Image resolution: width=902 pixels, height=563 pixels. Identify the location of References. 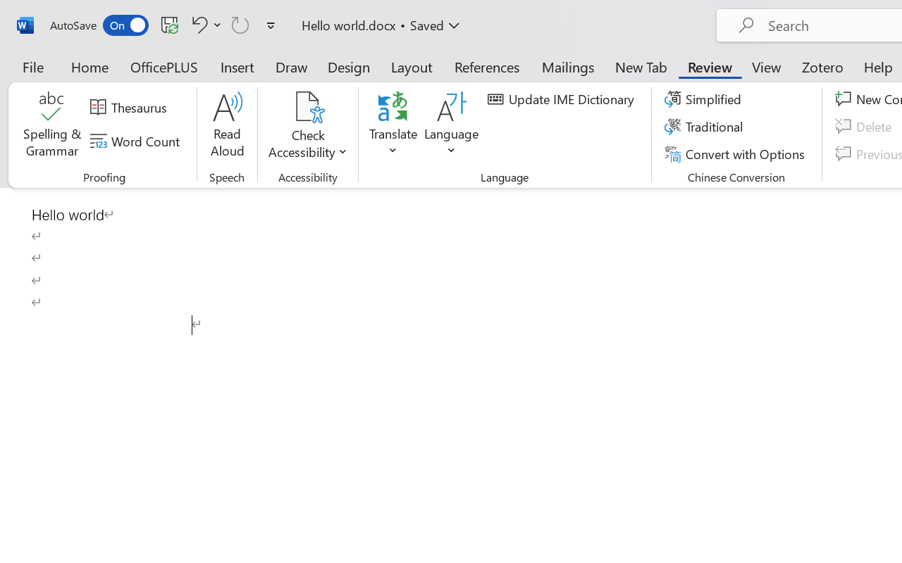
(486, 66).